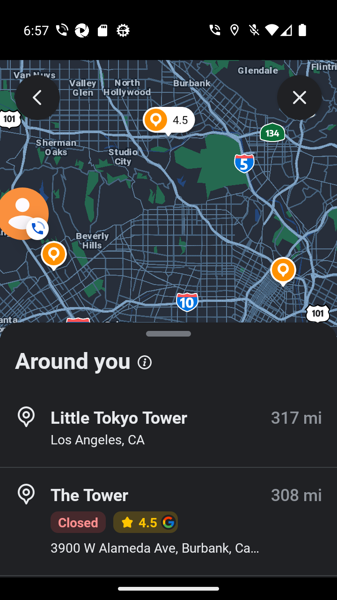 The height and width of the screenshot is (600, 337). I want to click on University-Oxford Airport 1828 mi Oxford, MS, so click(168, 506).